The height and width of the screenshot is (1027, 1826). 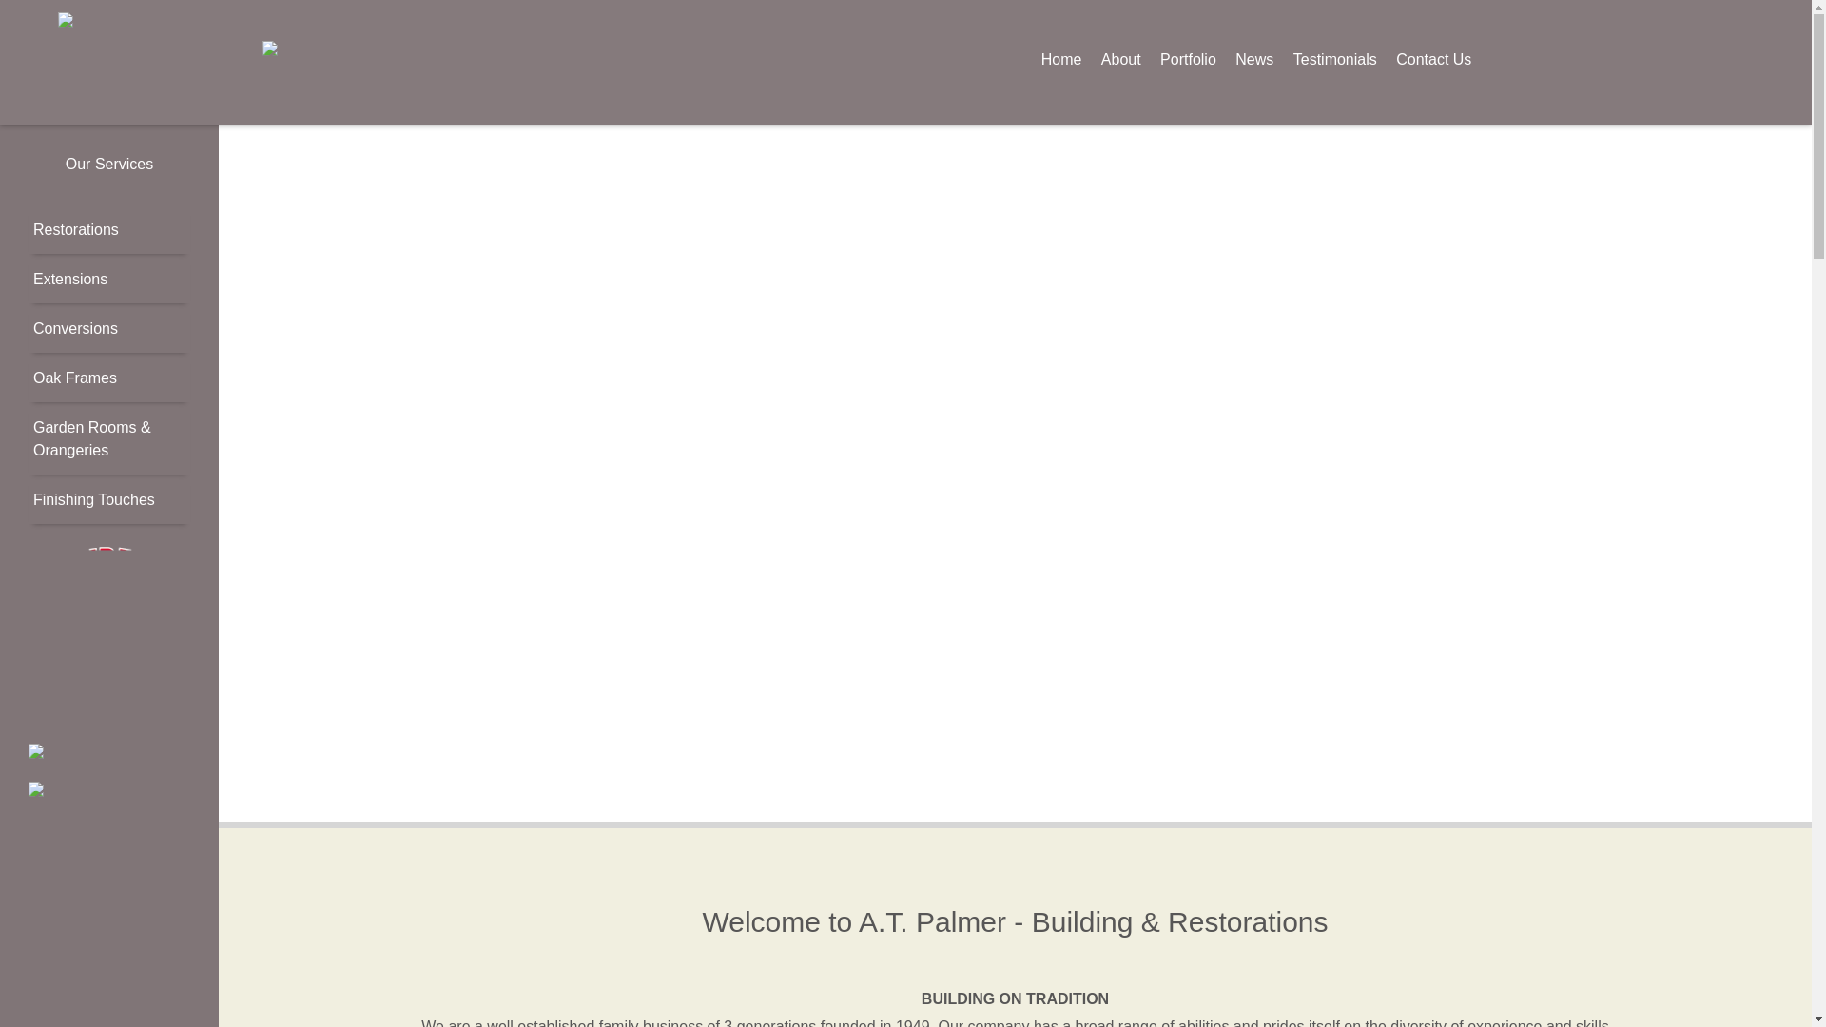 What do you see at coordinates (1120, 59) in the screenshot?
I see `About` at bounding box center [1120, 59].